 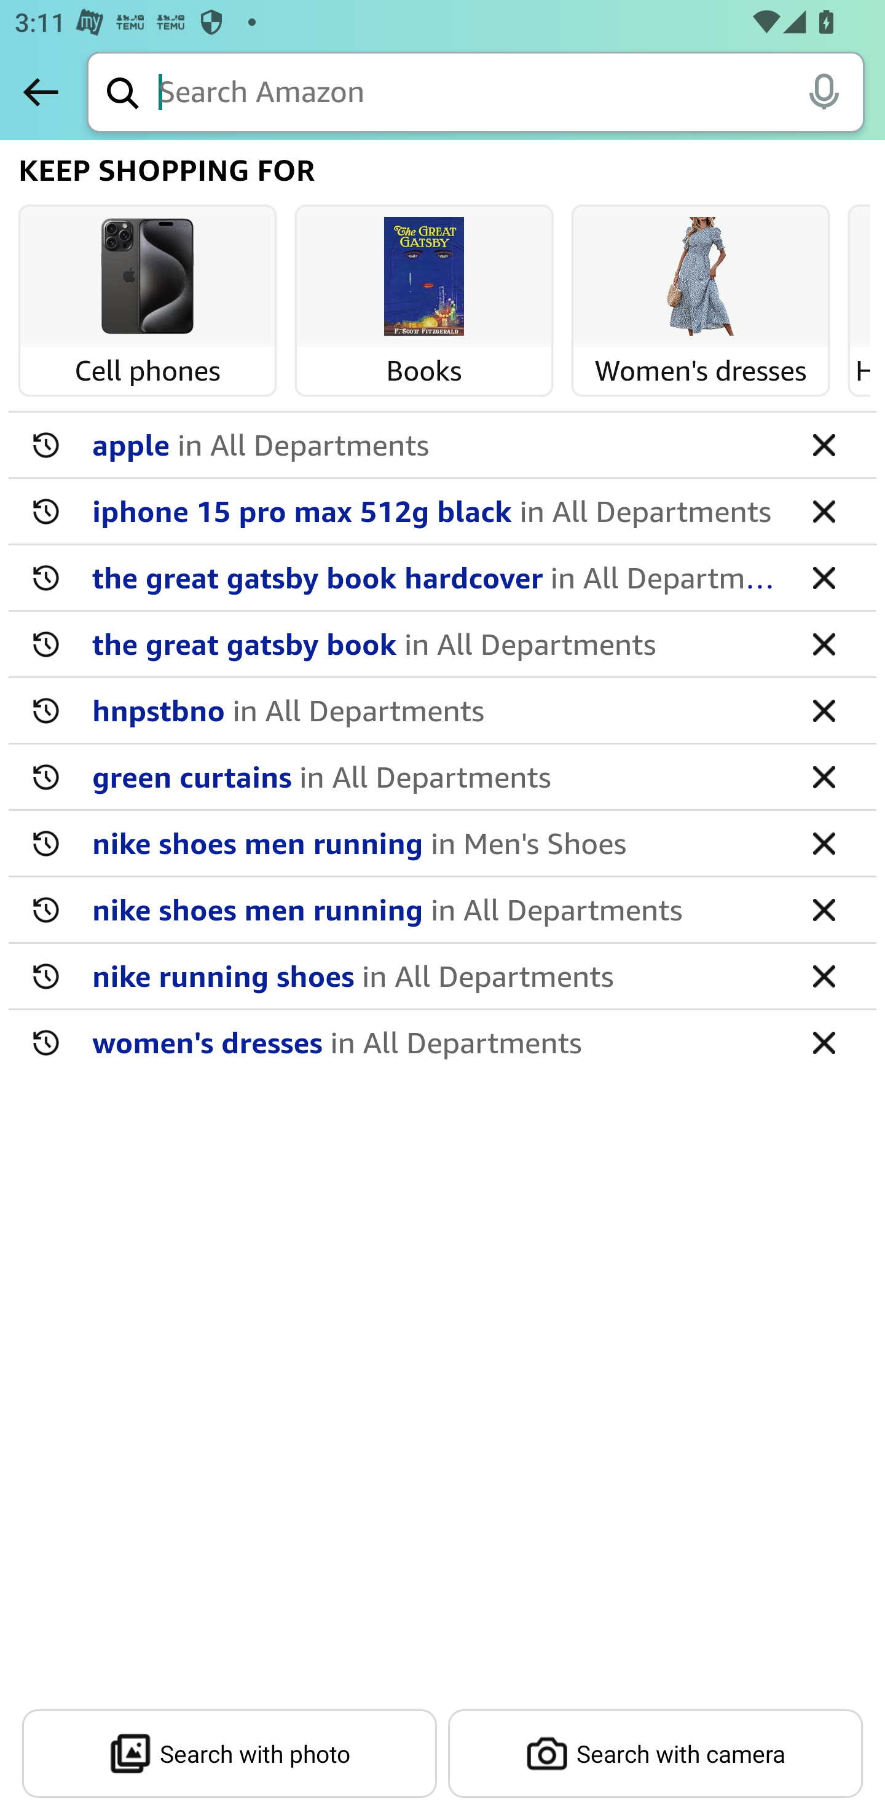 I want to click on iphone 15 pro max 512g black, so click(x=435, y=510).